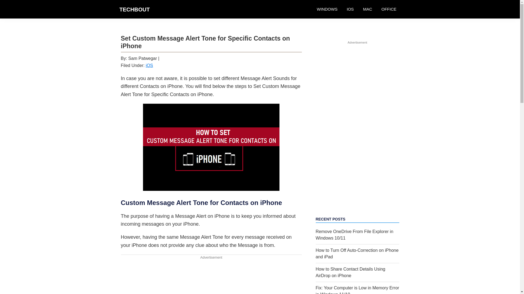 The height and width of the screenshot is (294, 524). Describe the element at coordinates (327, 9) in the screenshot. I see `WINDOWS` at that location.